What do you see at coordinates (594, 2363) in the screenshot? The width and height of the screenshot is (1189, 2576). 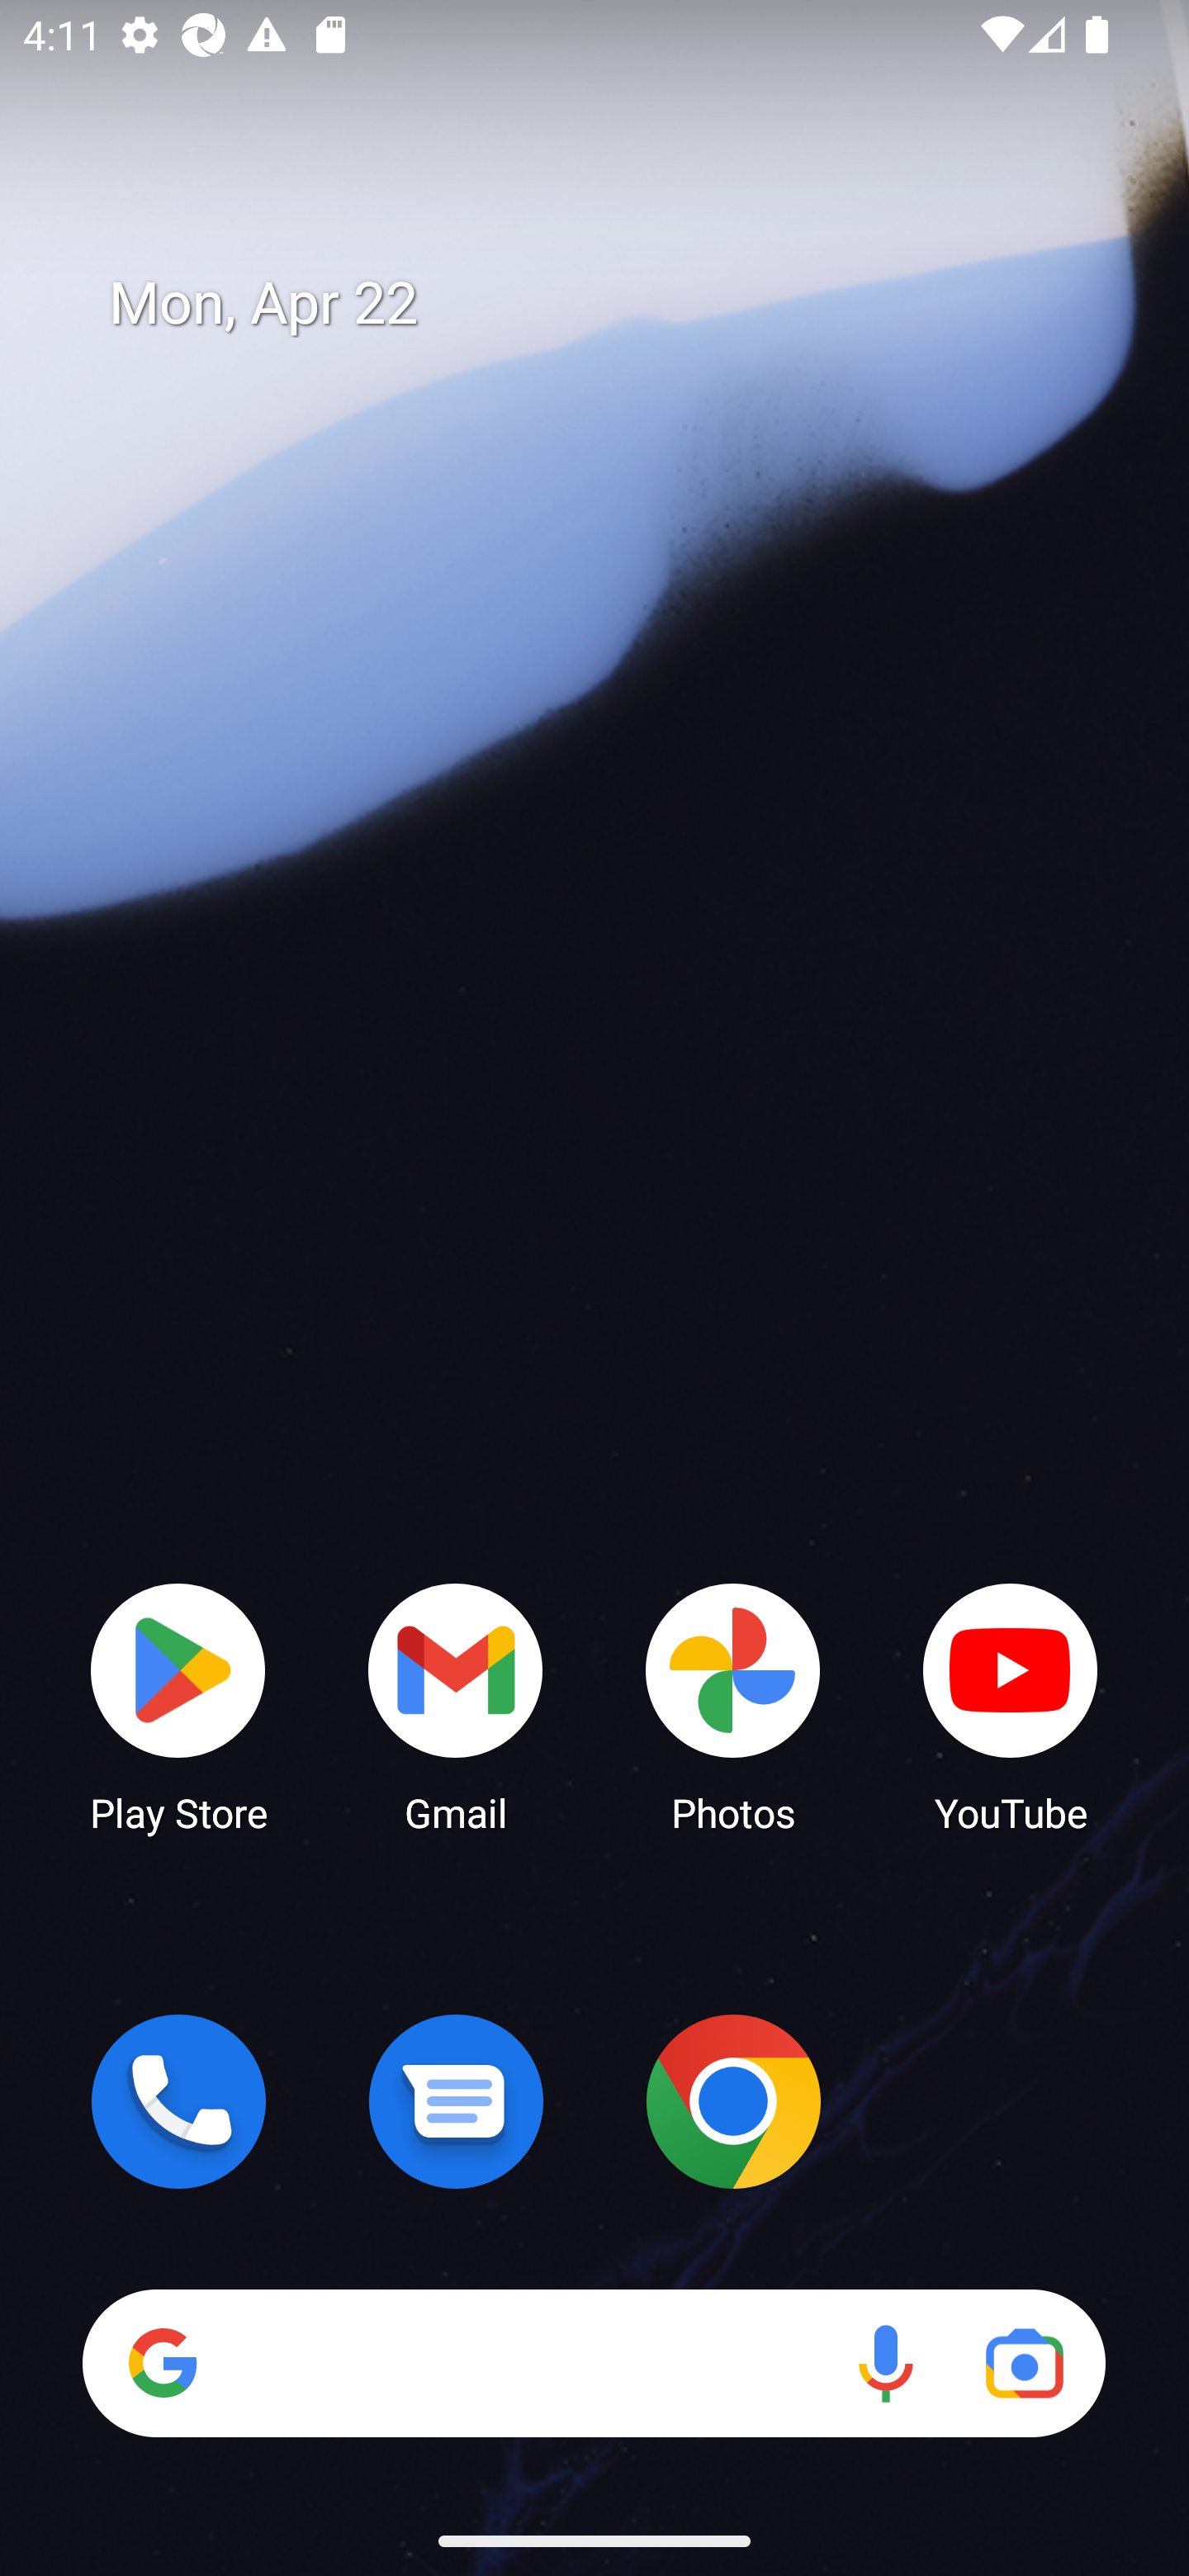 I see `Search Voice search Google Lens` at bounding box center [594, 2363].